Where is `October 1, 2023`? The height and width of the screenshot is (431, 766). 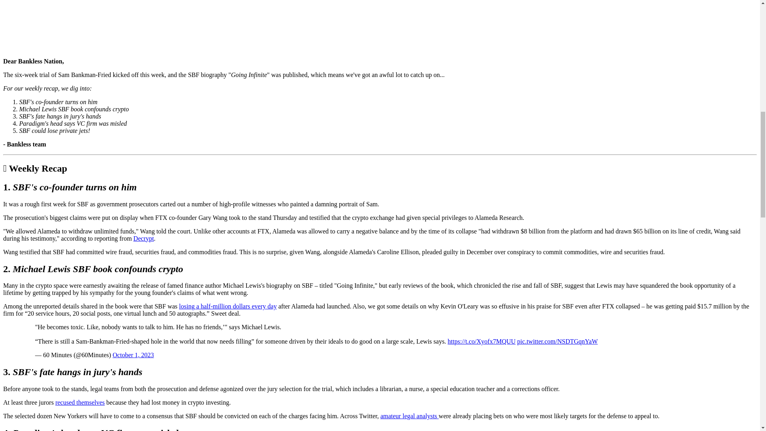 October 1, 2023 is located at coordinates (133, 355).